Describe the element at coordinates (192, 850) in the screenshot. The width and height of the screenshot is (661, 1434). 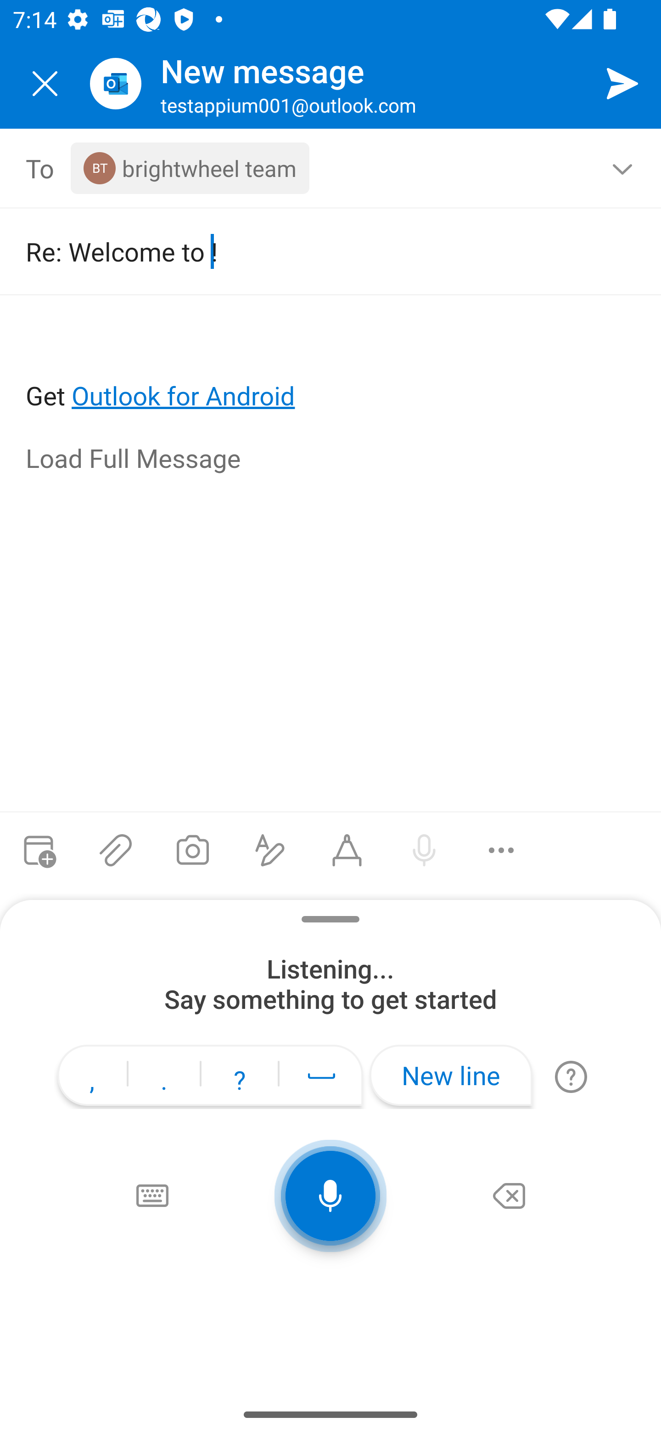
I see `Take a photo` at that location.